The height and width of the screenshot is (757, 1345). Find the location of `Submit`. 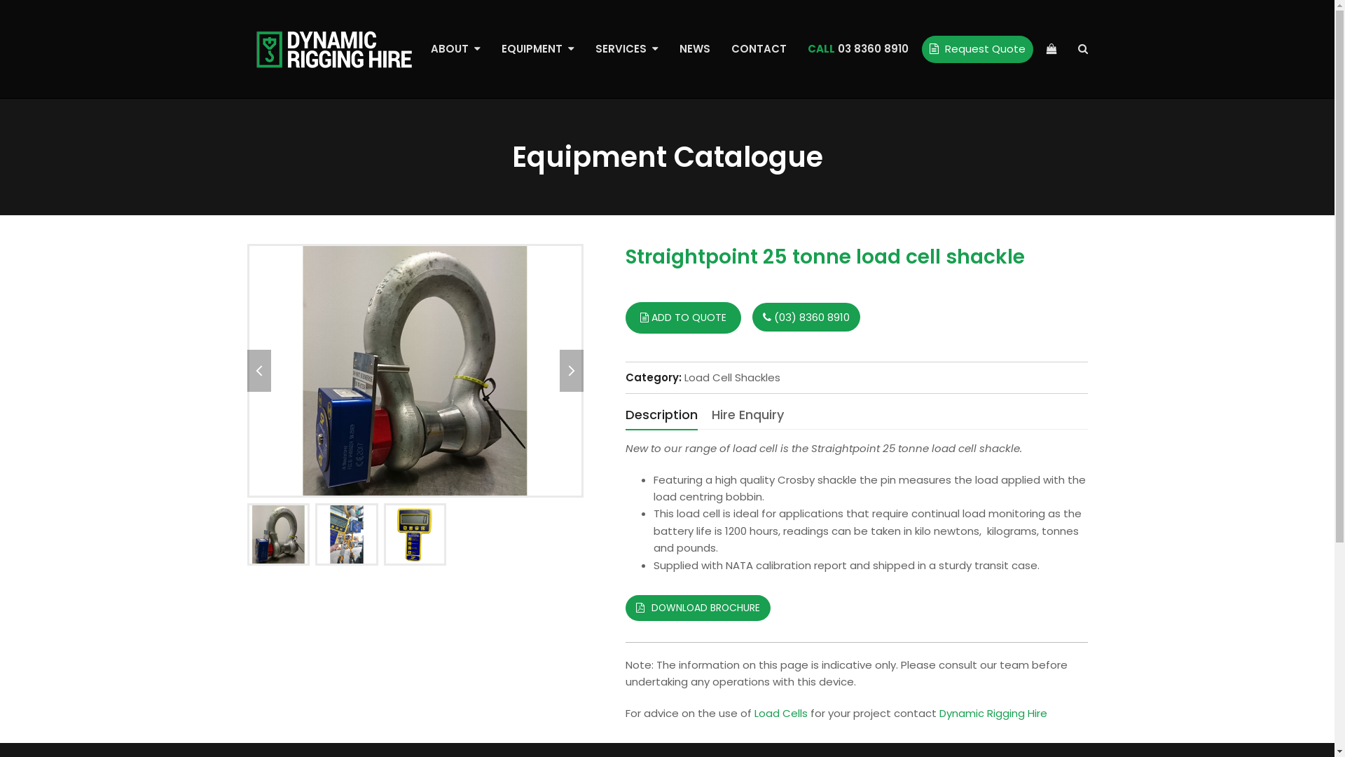

Submit is located at coordinates (478, 495).